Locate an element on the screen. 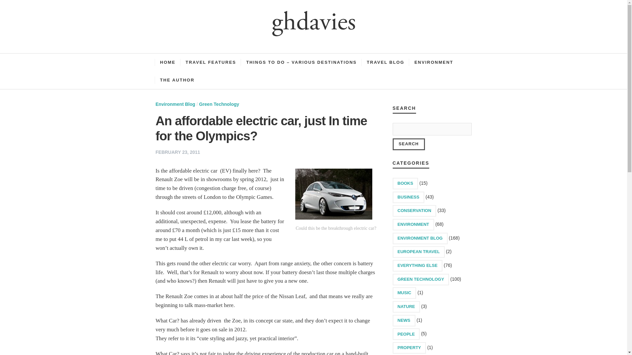  NEWS is located at coordinates (404, 320).